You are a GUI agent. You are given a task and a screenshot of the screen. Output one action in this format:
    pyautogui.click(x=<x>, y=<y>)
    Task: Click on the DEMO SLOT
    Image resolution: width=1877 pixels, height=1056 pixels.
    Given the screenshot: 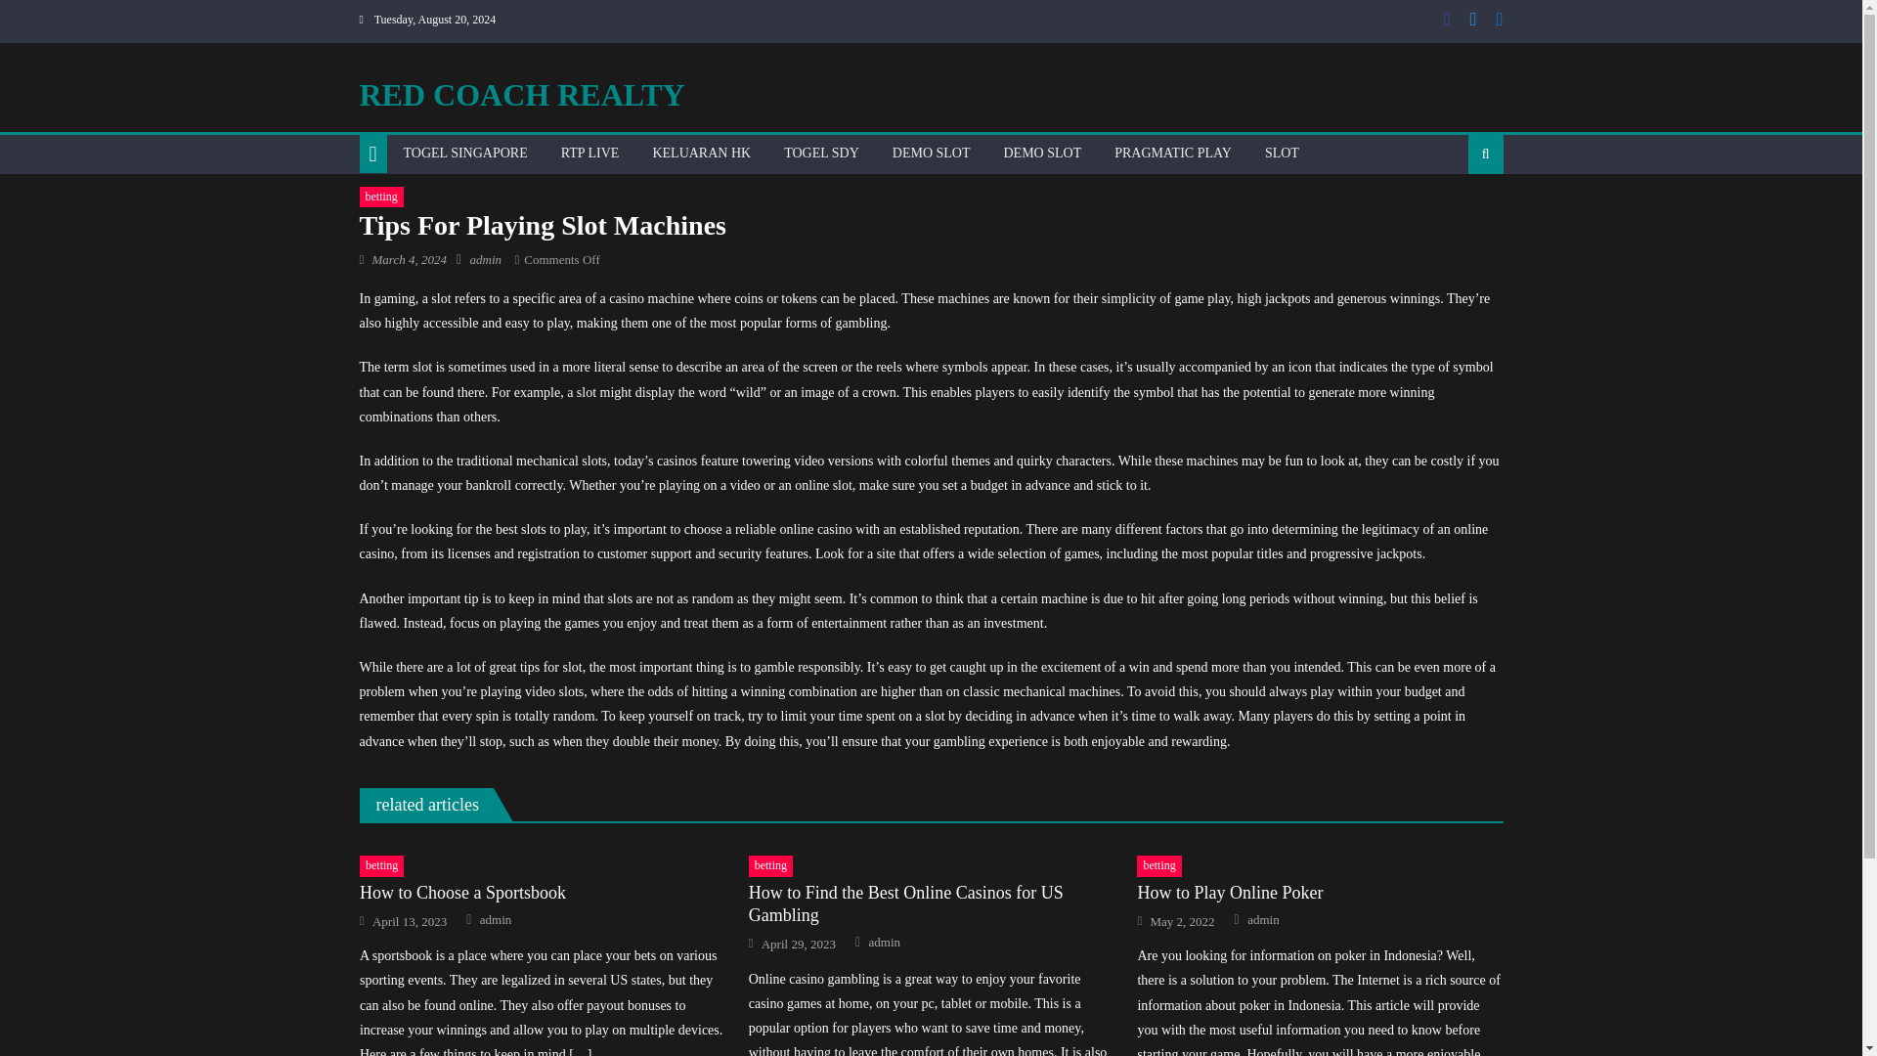 What is the action you would take?
    pyautogui.click(x=1042, y=154)
    